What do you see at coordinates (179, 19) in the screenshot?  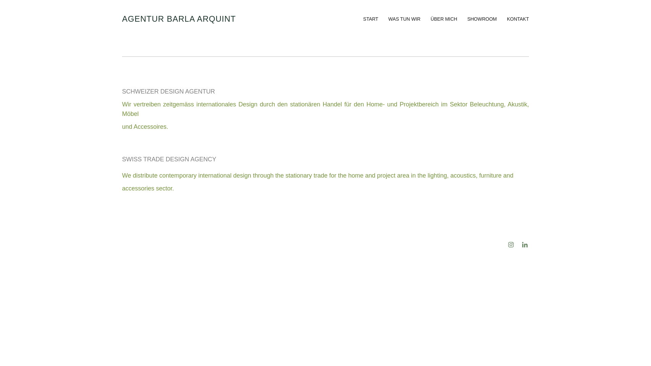 I see `AGENTUR BARLA ARQUINT` at bounding box center [179, 19].